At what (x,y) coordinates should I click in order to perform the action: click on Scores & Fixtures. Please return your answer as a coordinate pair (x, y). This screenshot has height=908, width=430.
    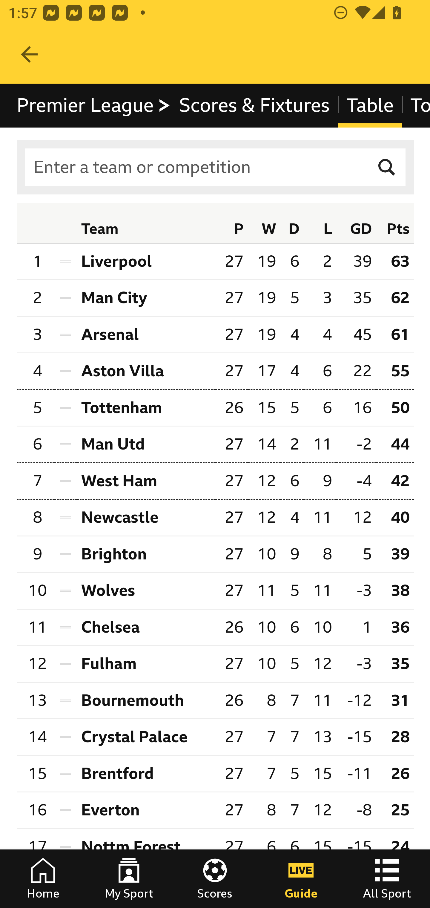
    Looking at the image, I should click on (254, 105).